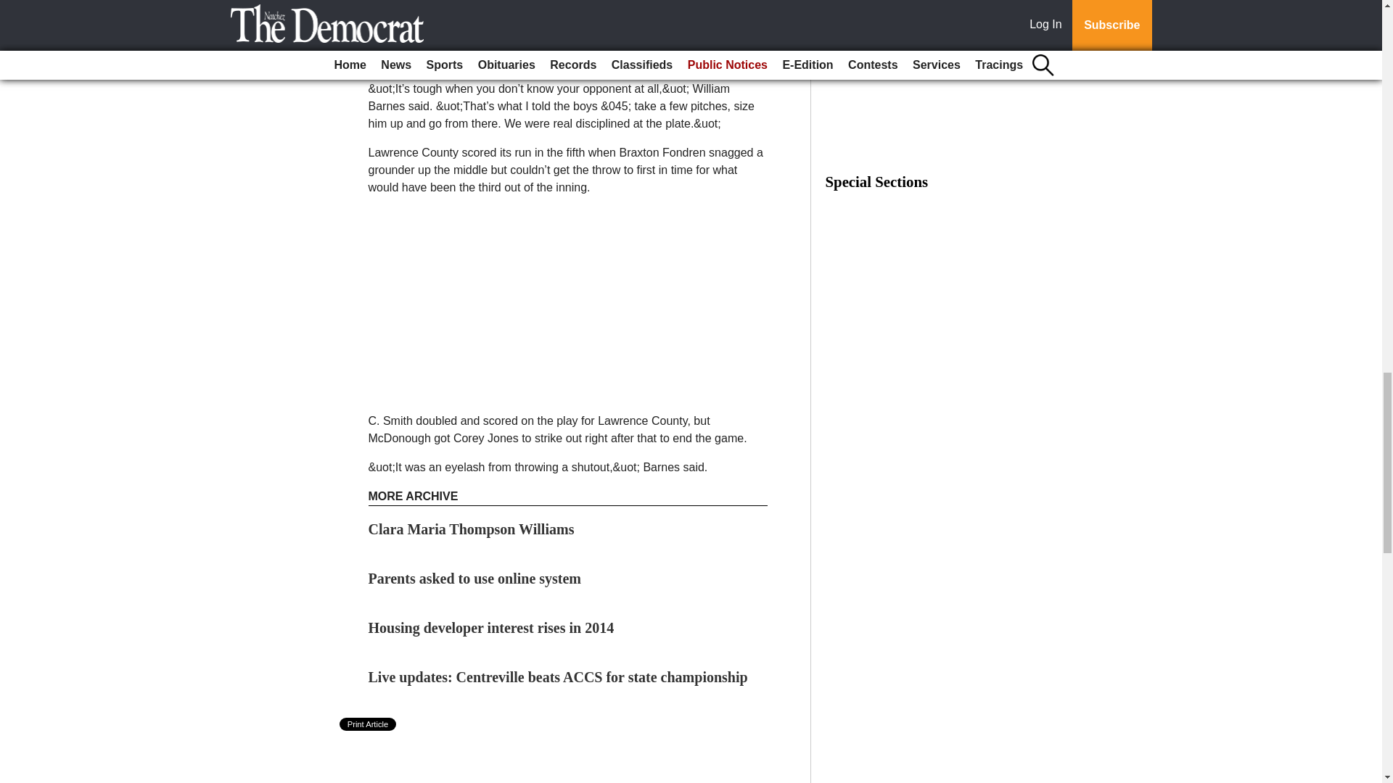  Describe the element at coordinates (559, 677) in the screenshot. I see `Live updates: Centreville beats ACCS for state championship` at that location.